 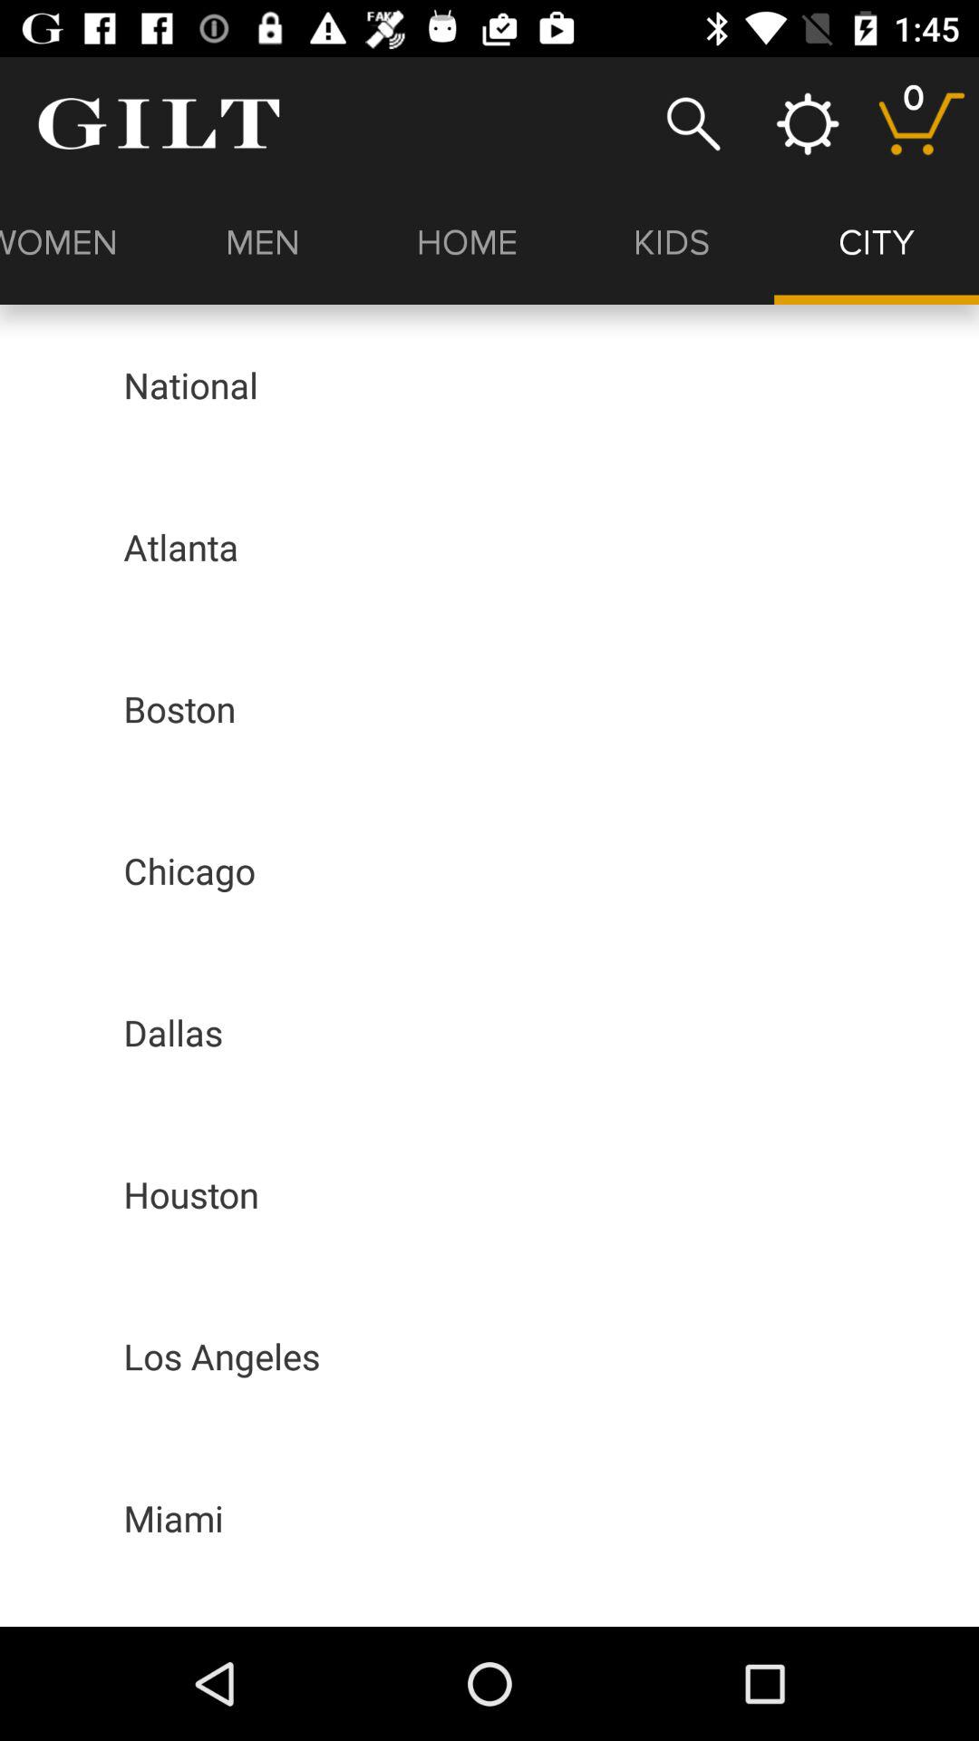 What do you see at coordinates (921, 123) in the screenshot?
I see `view cart` at bounding box center [921, 123].